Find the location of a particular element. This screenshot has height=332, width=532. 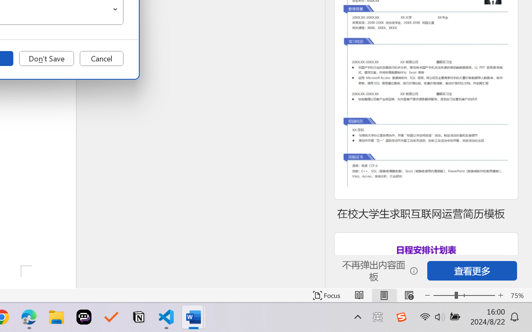

Print Layout is located at coordinates (384, 295).